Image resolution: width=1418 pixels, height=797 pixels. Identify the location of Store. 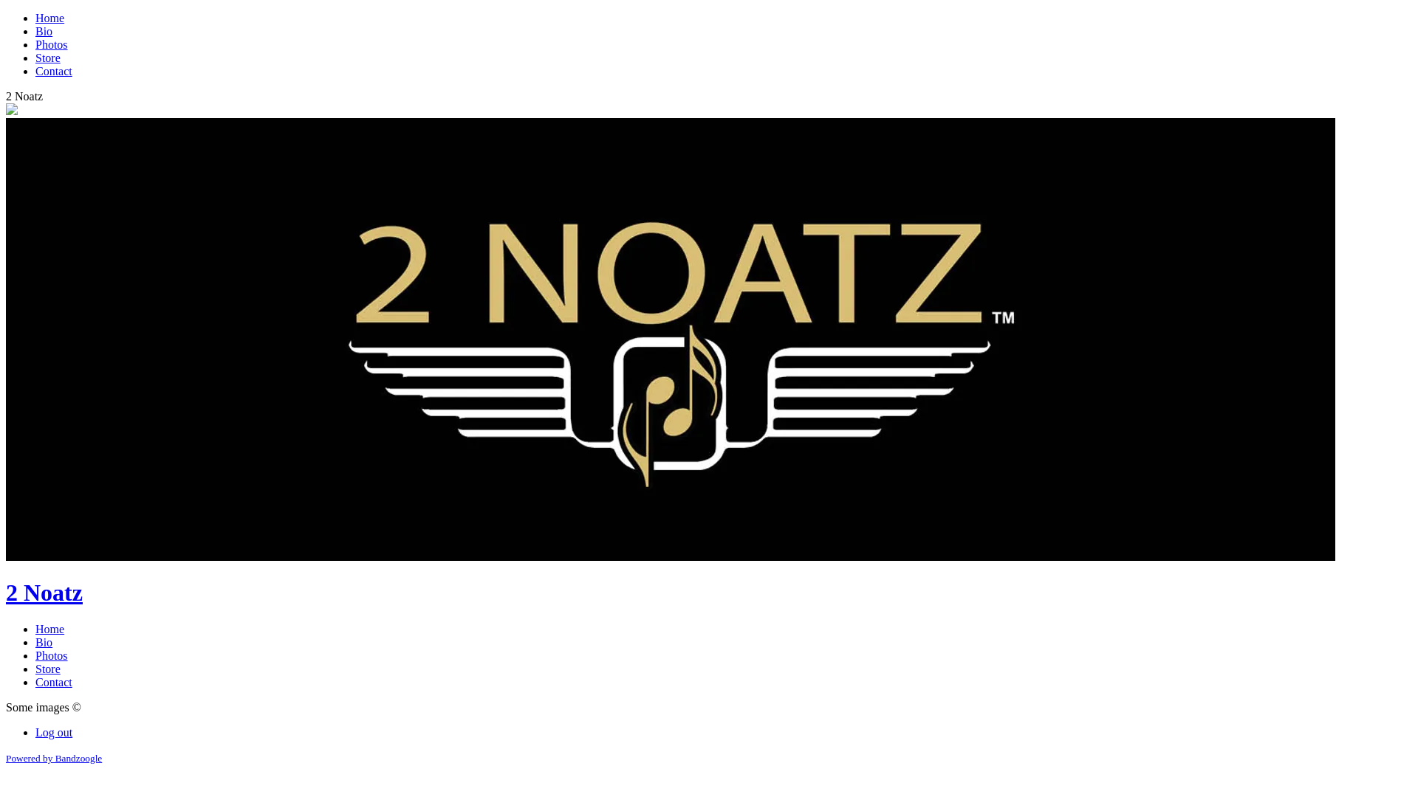
(48, 669).